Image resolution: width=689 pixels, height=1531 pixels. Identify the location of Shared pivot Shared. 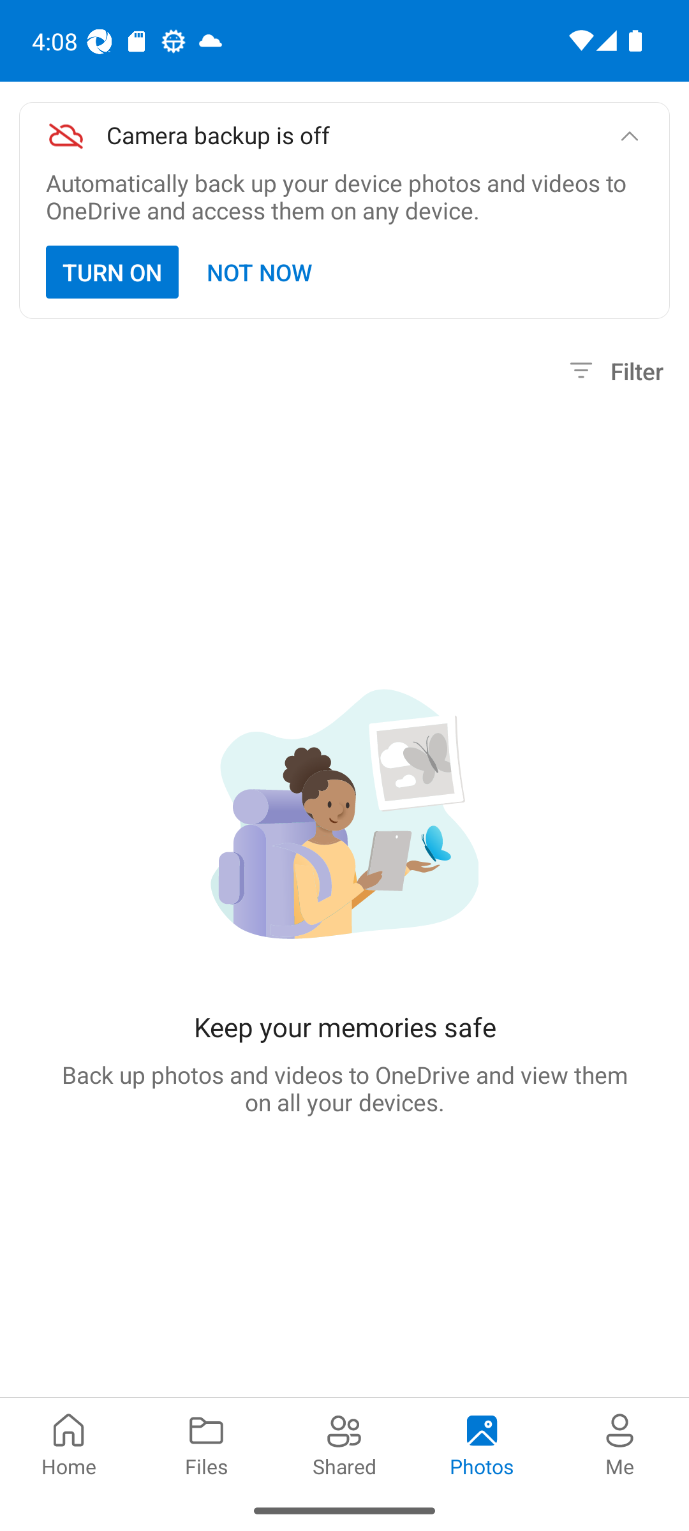
(344, 1443).